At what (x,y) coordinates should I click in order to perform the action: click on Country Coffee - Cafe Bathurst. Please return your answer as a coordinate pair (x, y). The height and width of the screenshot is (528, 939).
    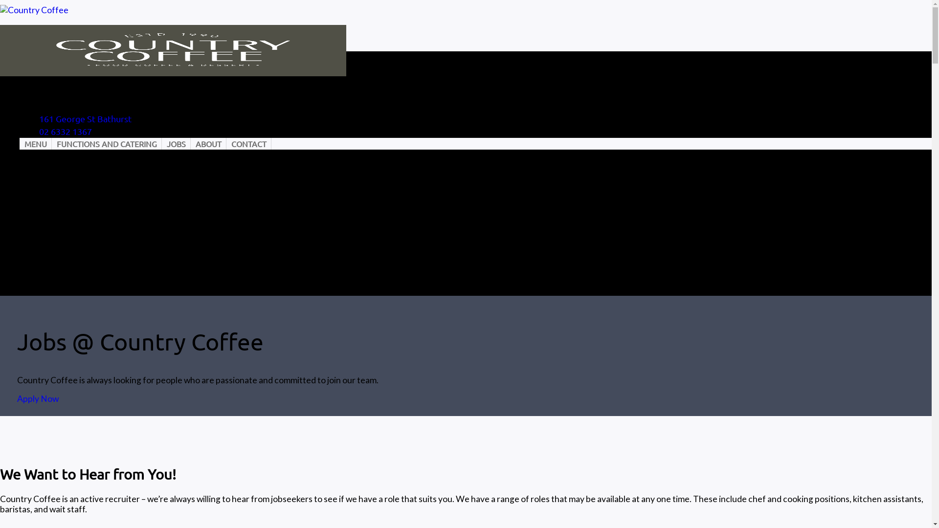
    Looking at the image, I should click on (173, 44).